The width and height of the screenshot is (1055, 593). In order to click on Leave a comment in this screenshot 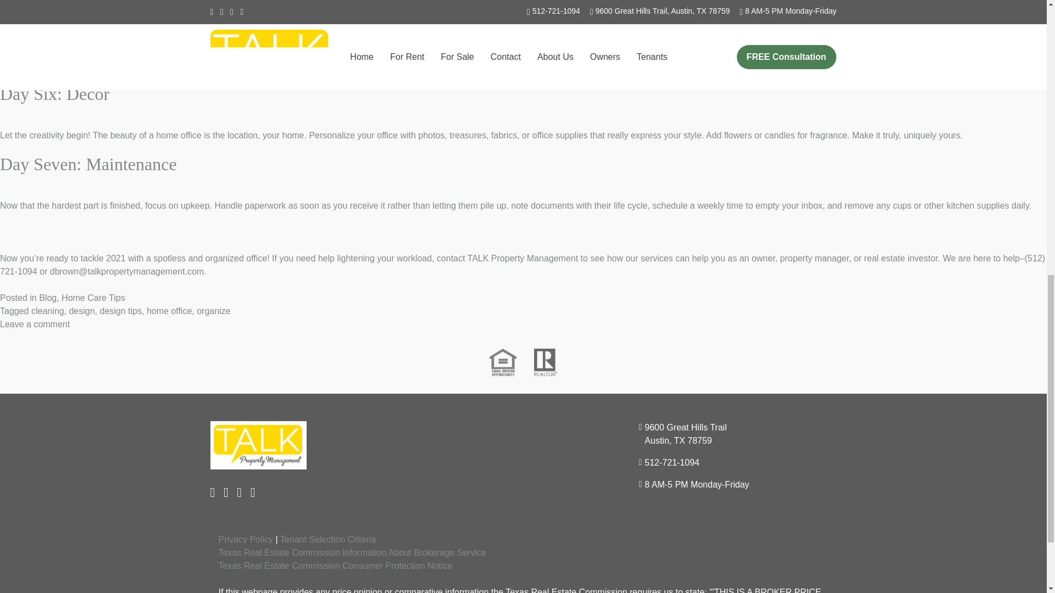, I will do `click(35, 324)`.